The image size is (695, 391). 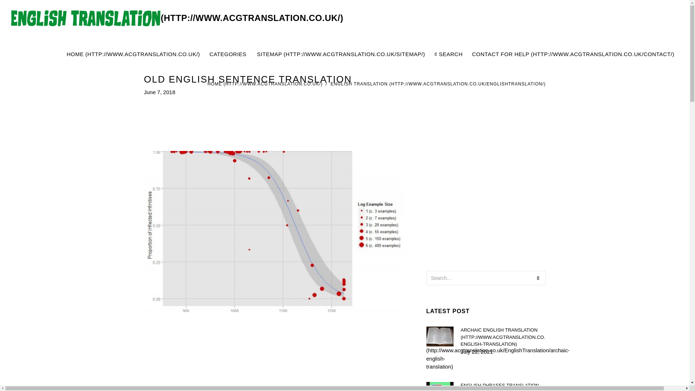 I want to click on ENGLISH TRANSLATION, so click(x=438, y=84).